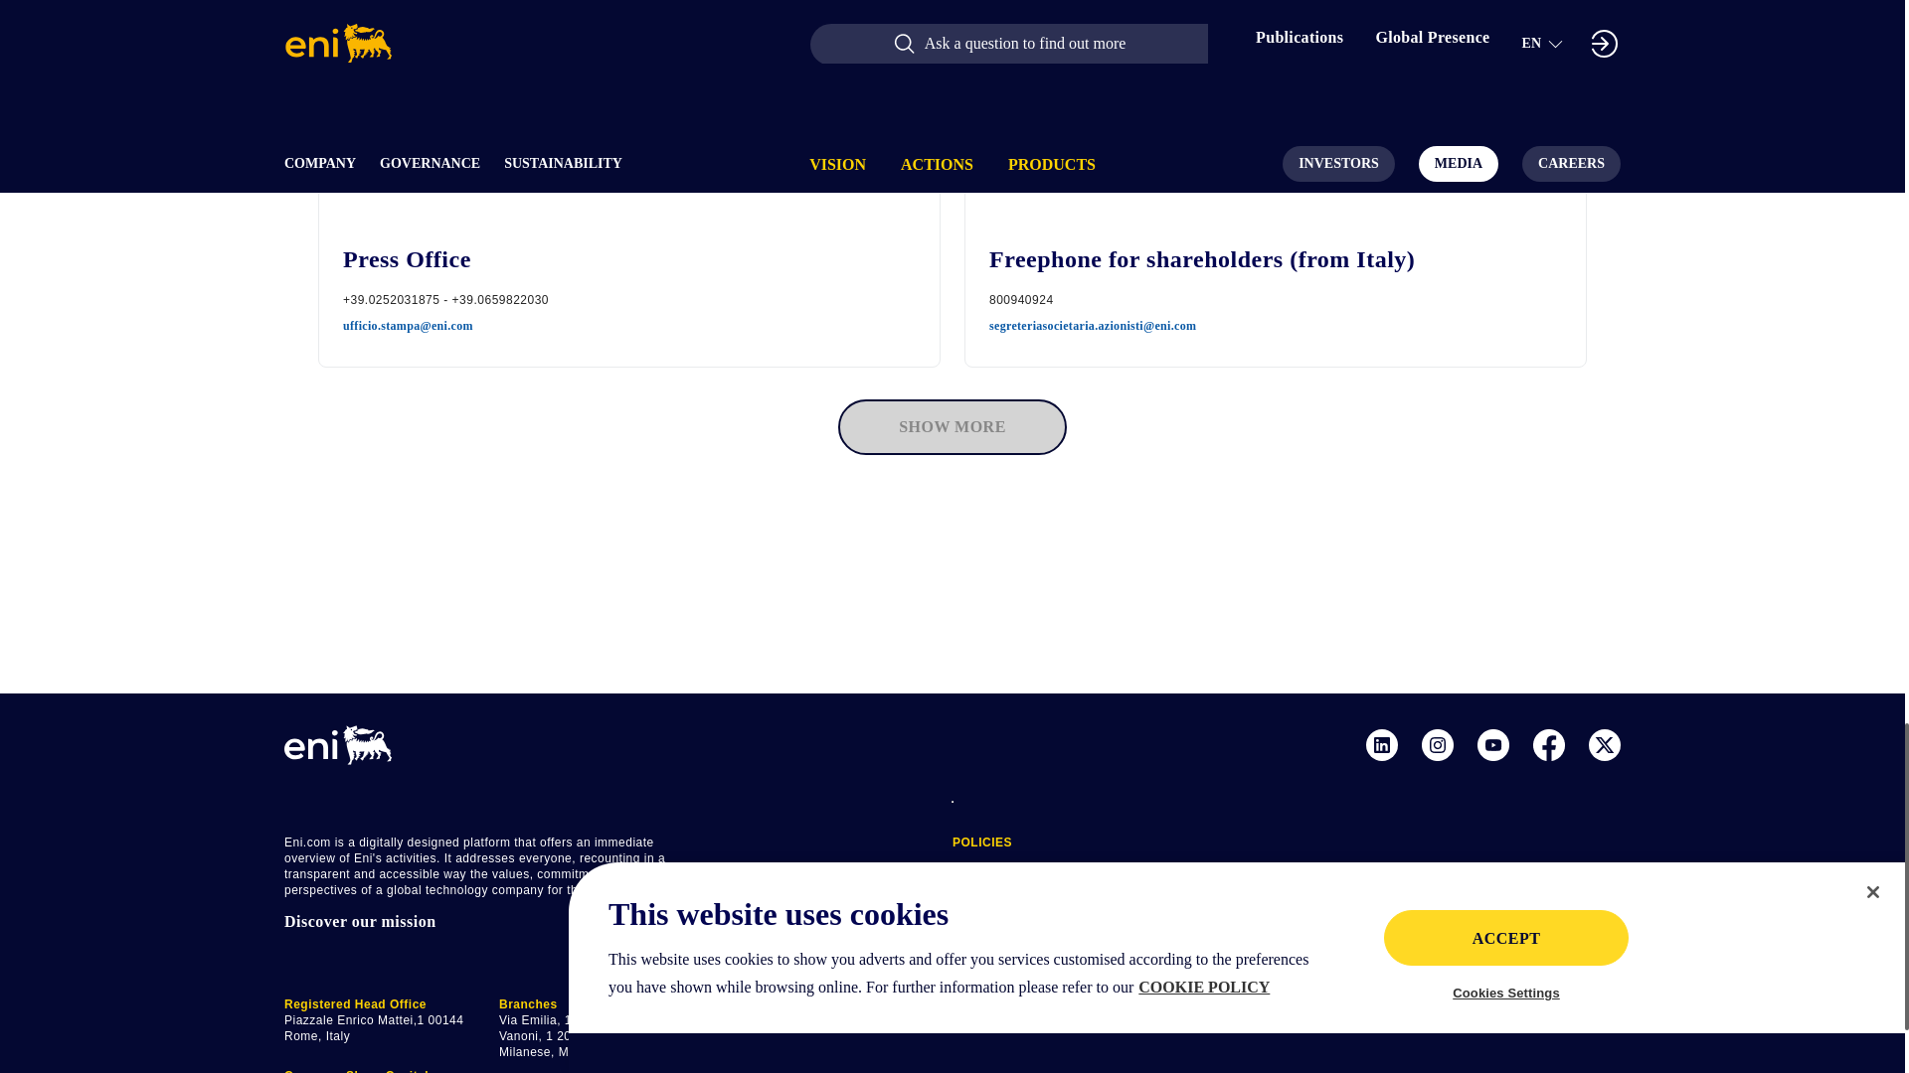  I want to click on Link , so click(1493, 747).